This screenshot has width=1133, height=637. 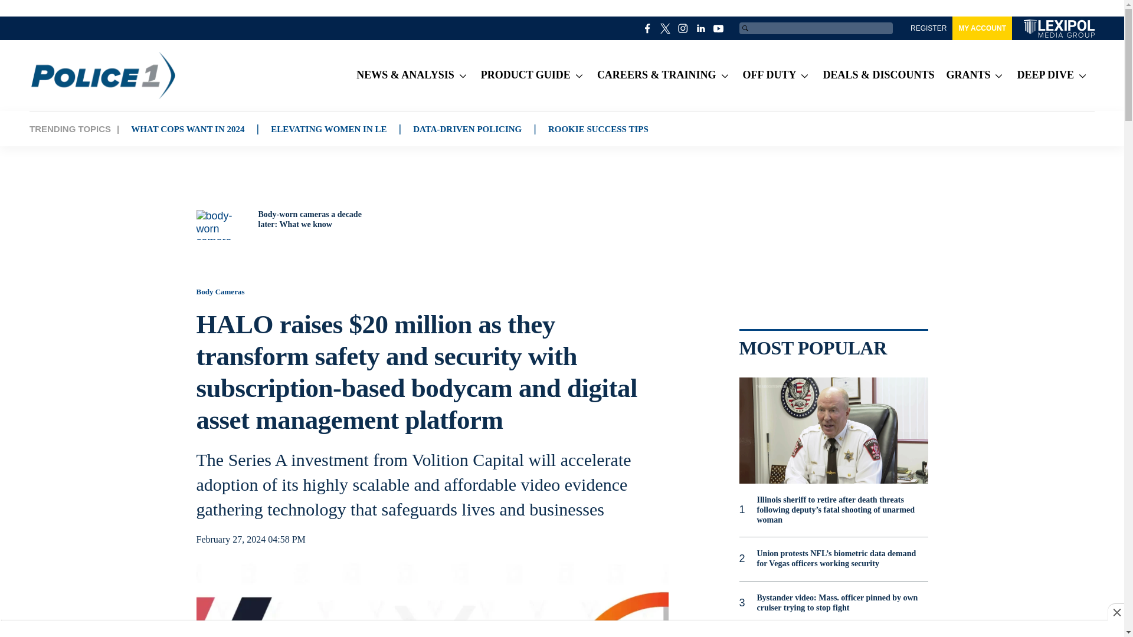 I want to click on MY ACCOUNT, so click(x=982, y=28).